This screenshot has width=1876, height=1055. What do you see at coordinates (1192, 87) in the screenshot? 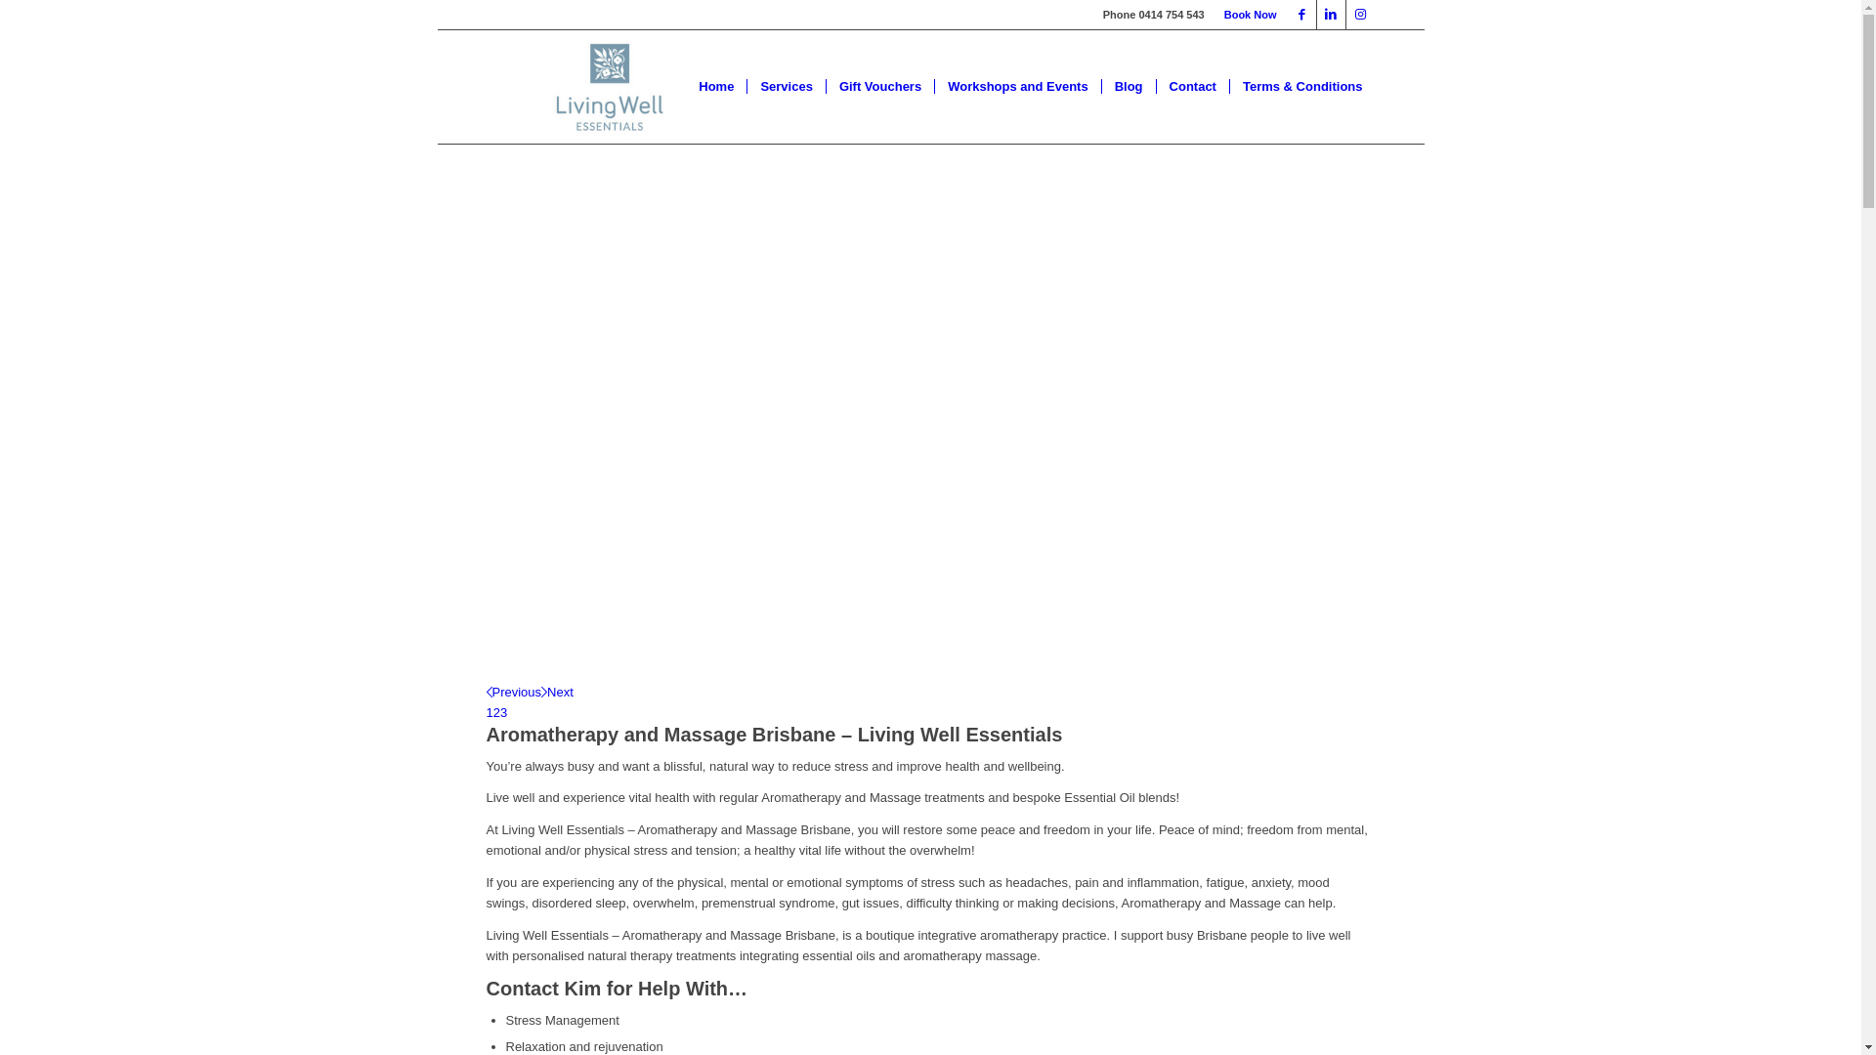
I see `Contact` at bounding box center [1192, 87].